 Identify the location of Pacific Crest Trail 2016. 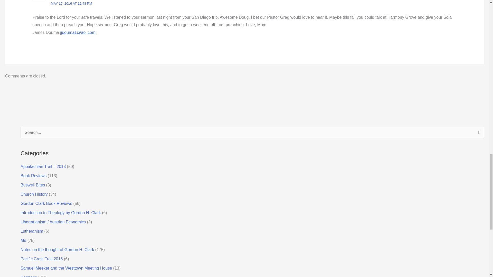
(42, 259).